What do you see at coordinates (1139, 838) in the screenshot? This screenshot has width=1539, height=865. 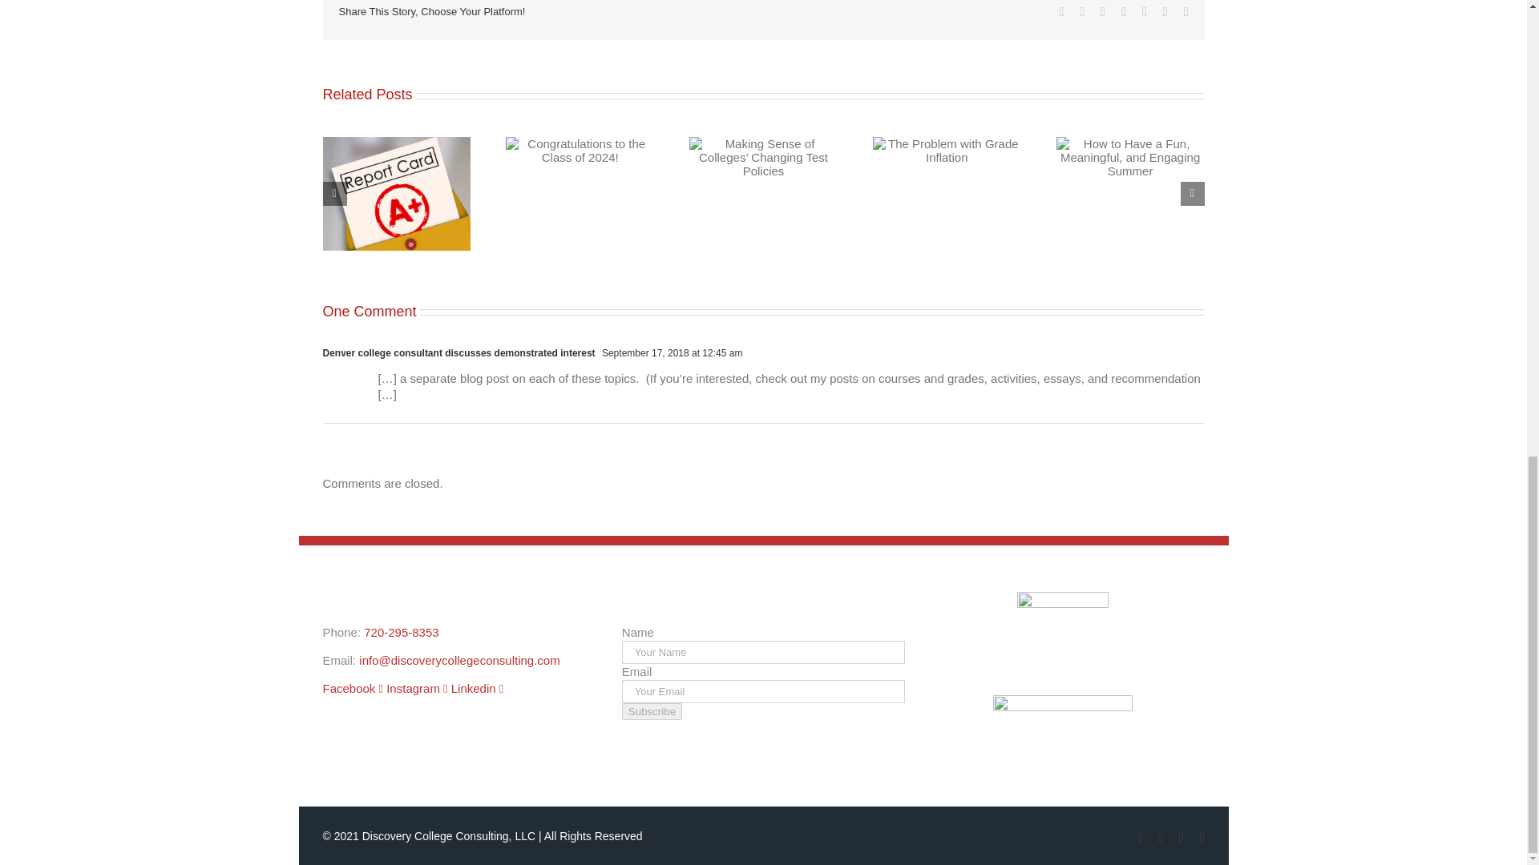 I see `Facebook` at bounding box center [1139, 838].